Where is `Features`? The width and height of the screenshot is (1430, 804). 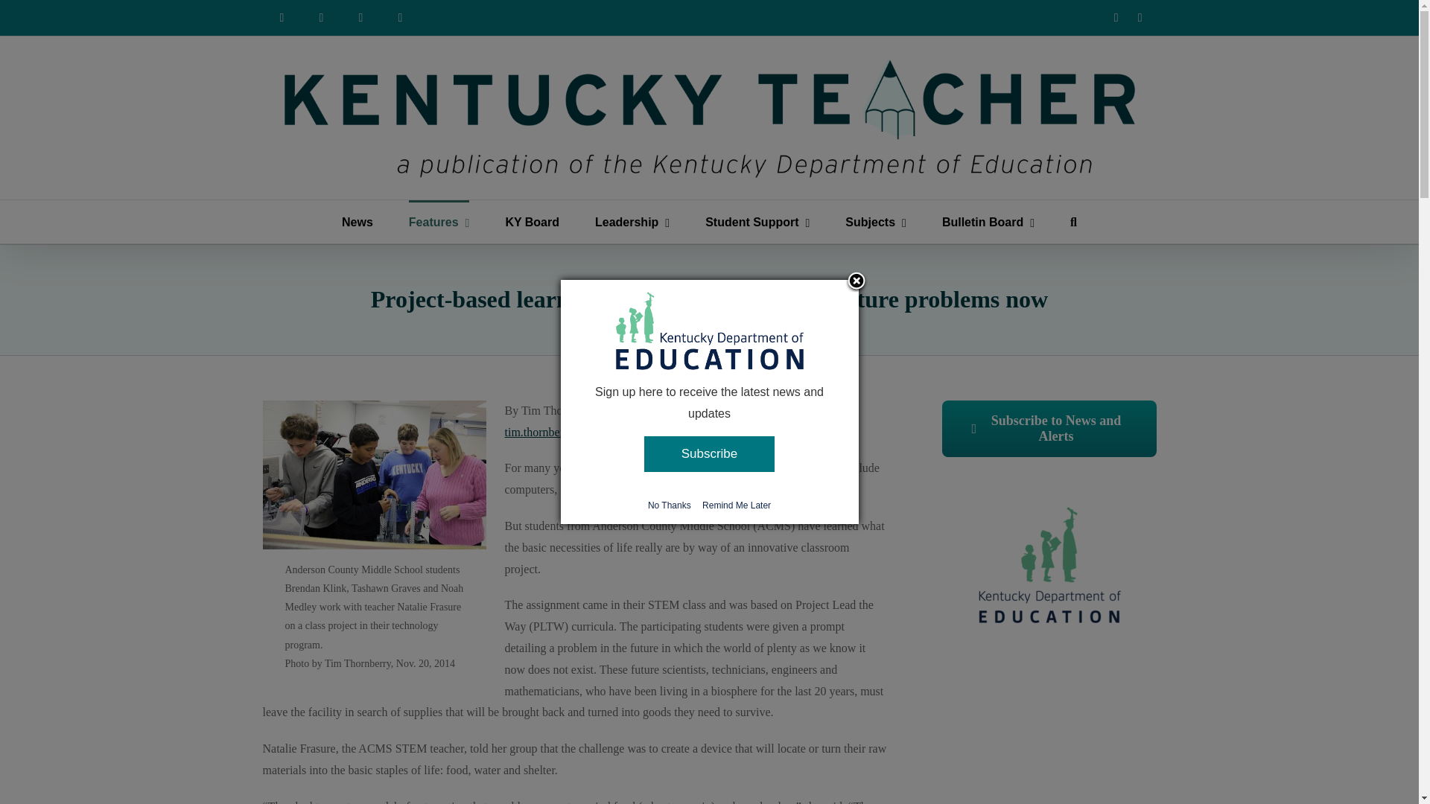 Features is located at coordinates (439, 222).